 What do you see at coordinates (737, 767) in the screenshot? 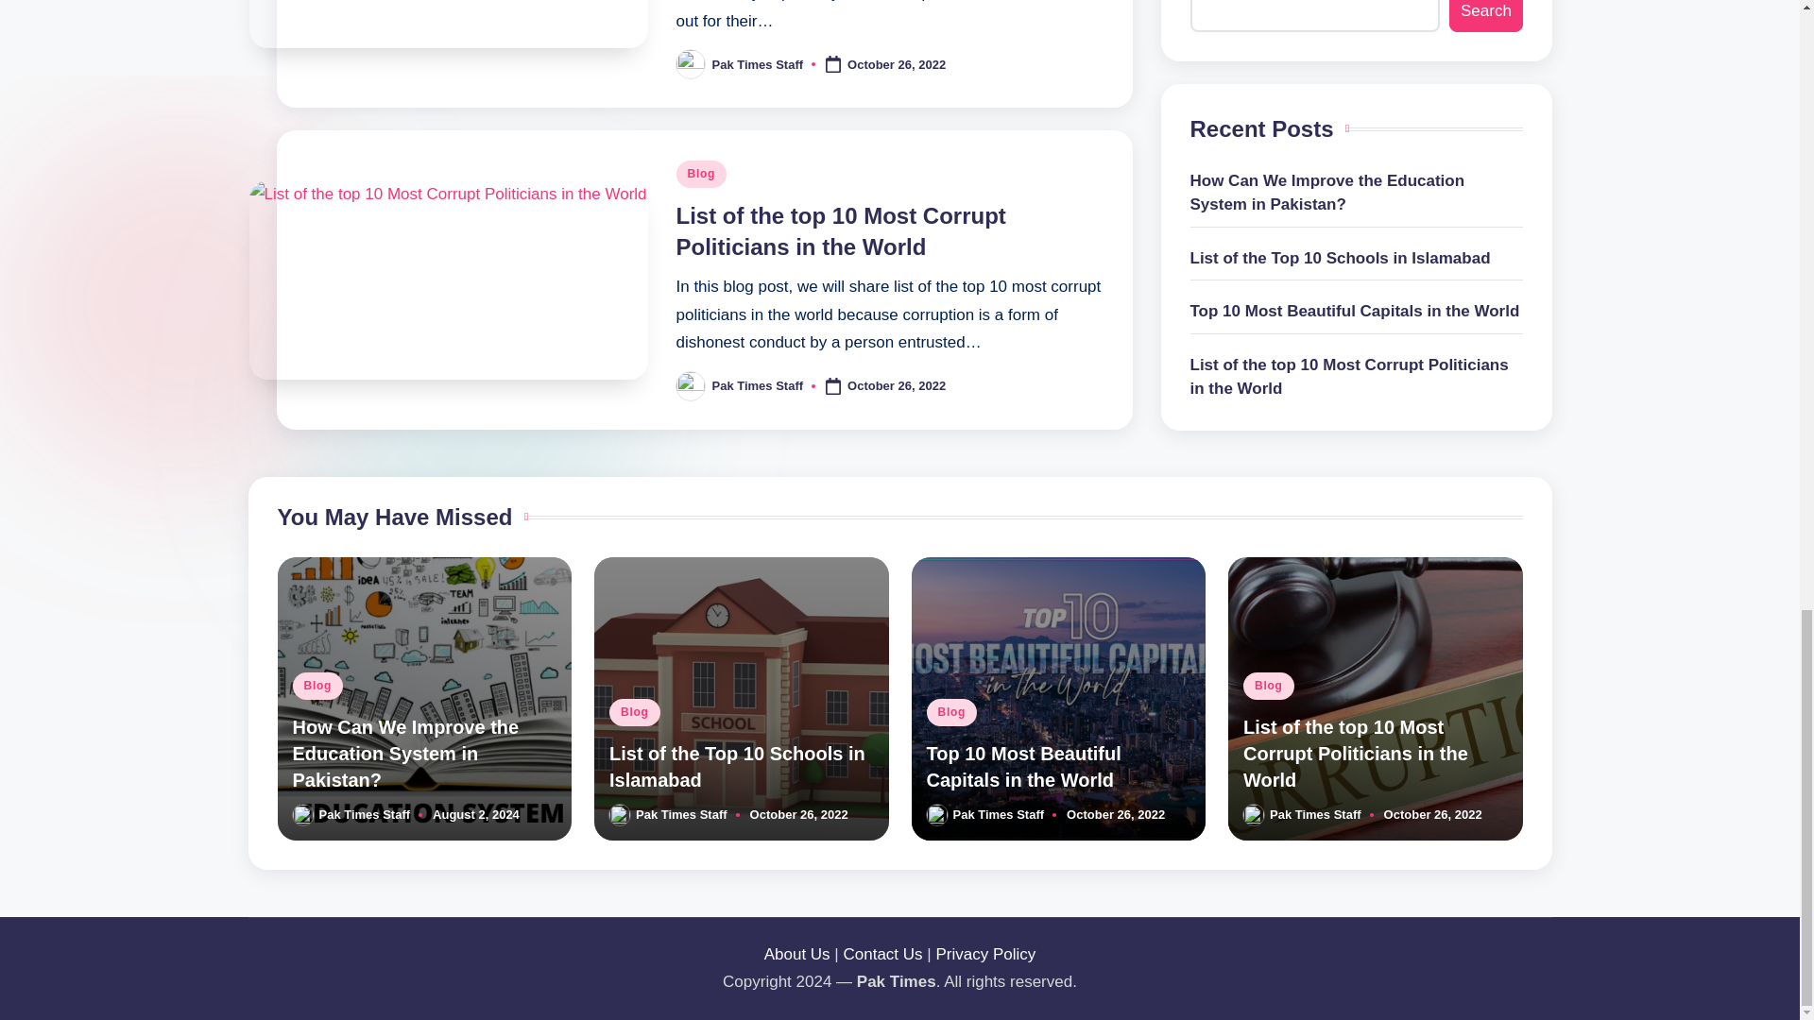
I see `List of the Top 10 Schools in Islamabad` at bounding box center [737, 767].